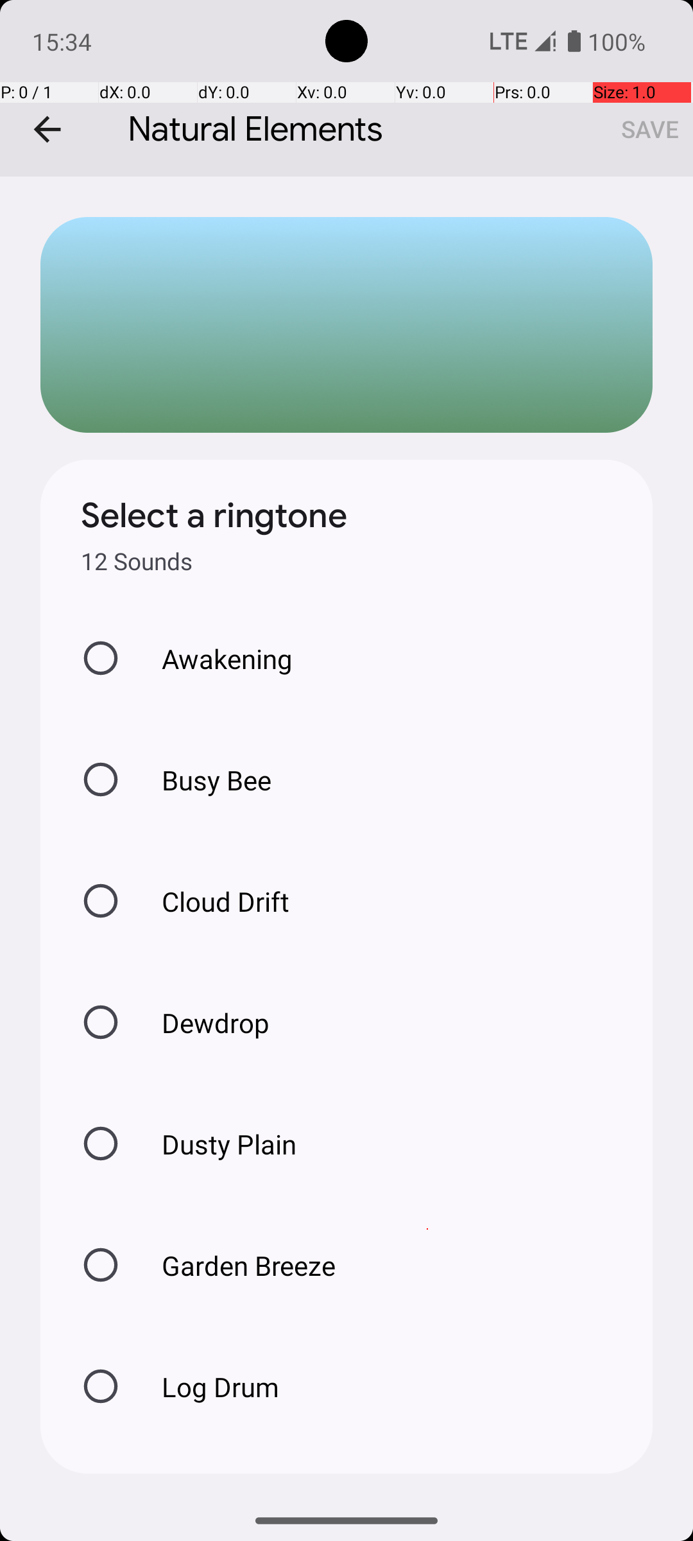 Image resolution: width=693 pixels, height=1541 pixels. Describe the element at coordinates (214, 659) in the screenshot. I see `Awakening` at that location.